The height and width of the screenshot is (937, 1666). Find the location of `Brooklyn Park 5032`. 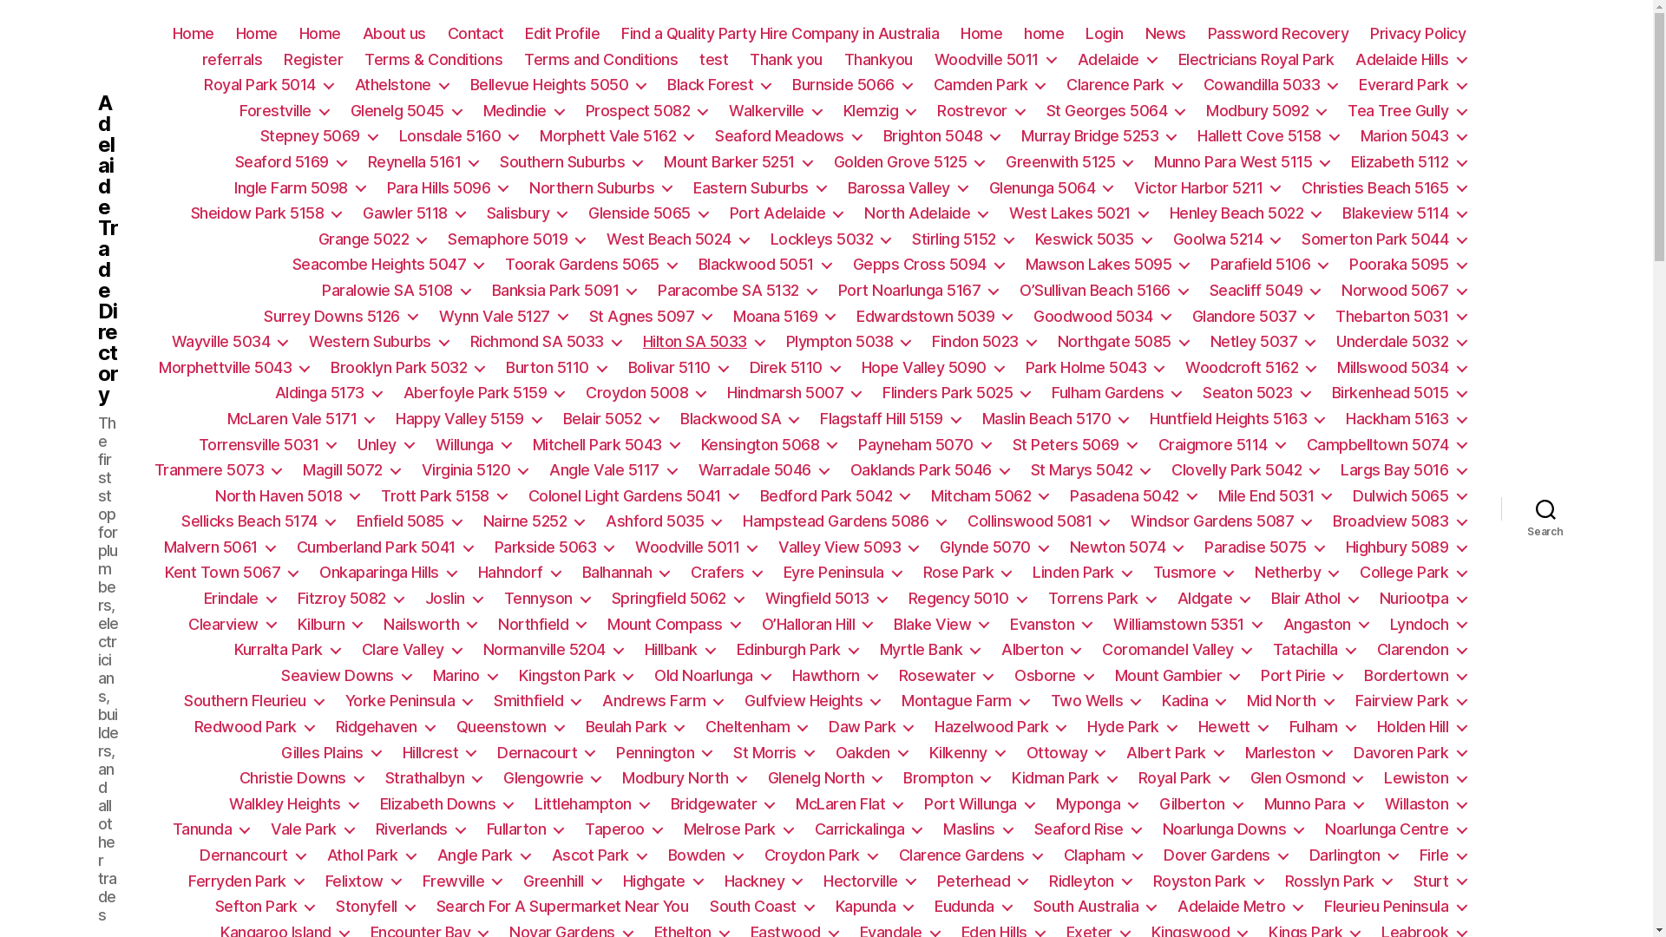

Brooklyn Park 5032 is located at coordinates (408, 368).